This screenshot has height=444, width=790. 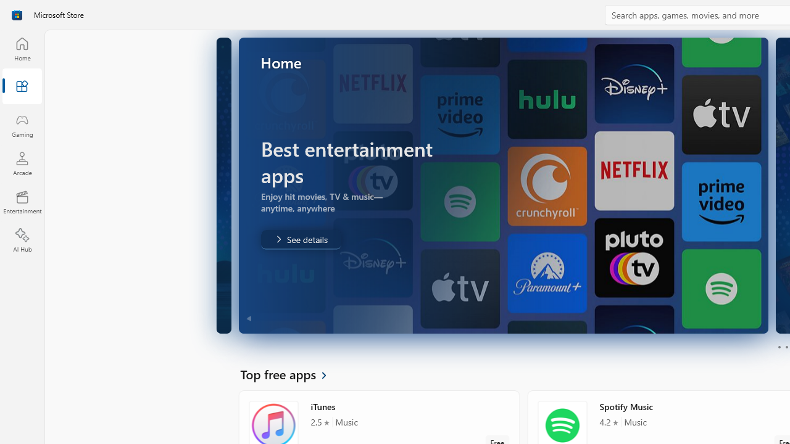 What do you see at coordinates (786, 347) in the screenshot?
I see `Page 2` at bounding box center [786, 347].